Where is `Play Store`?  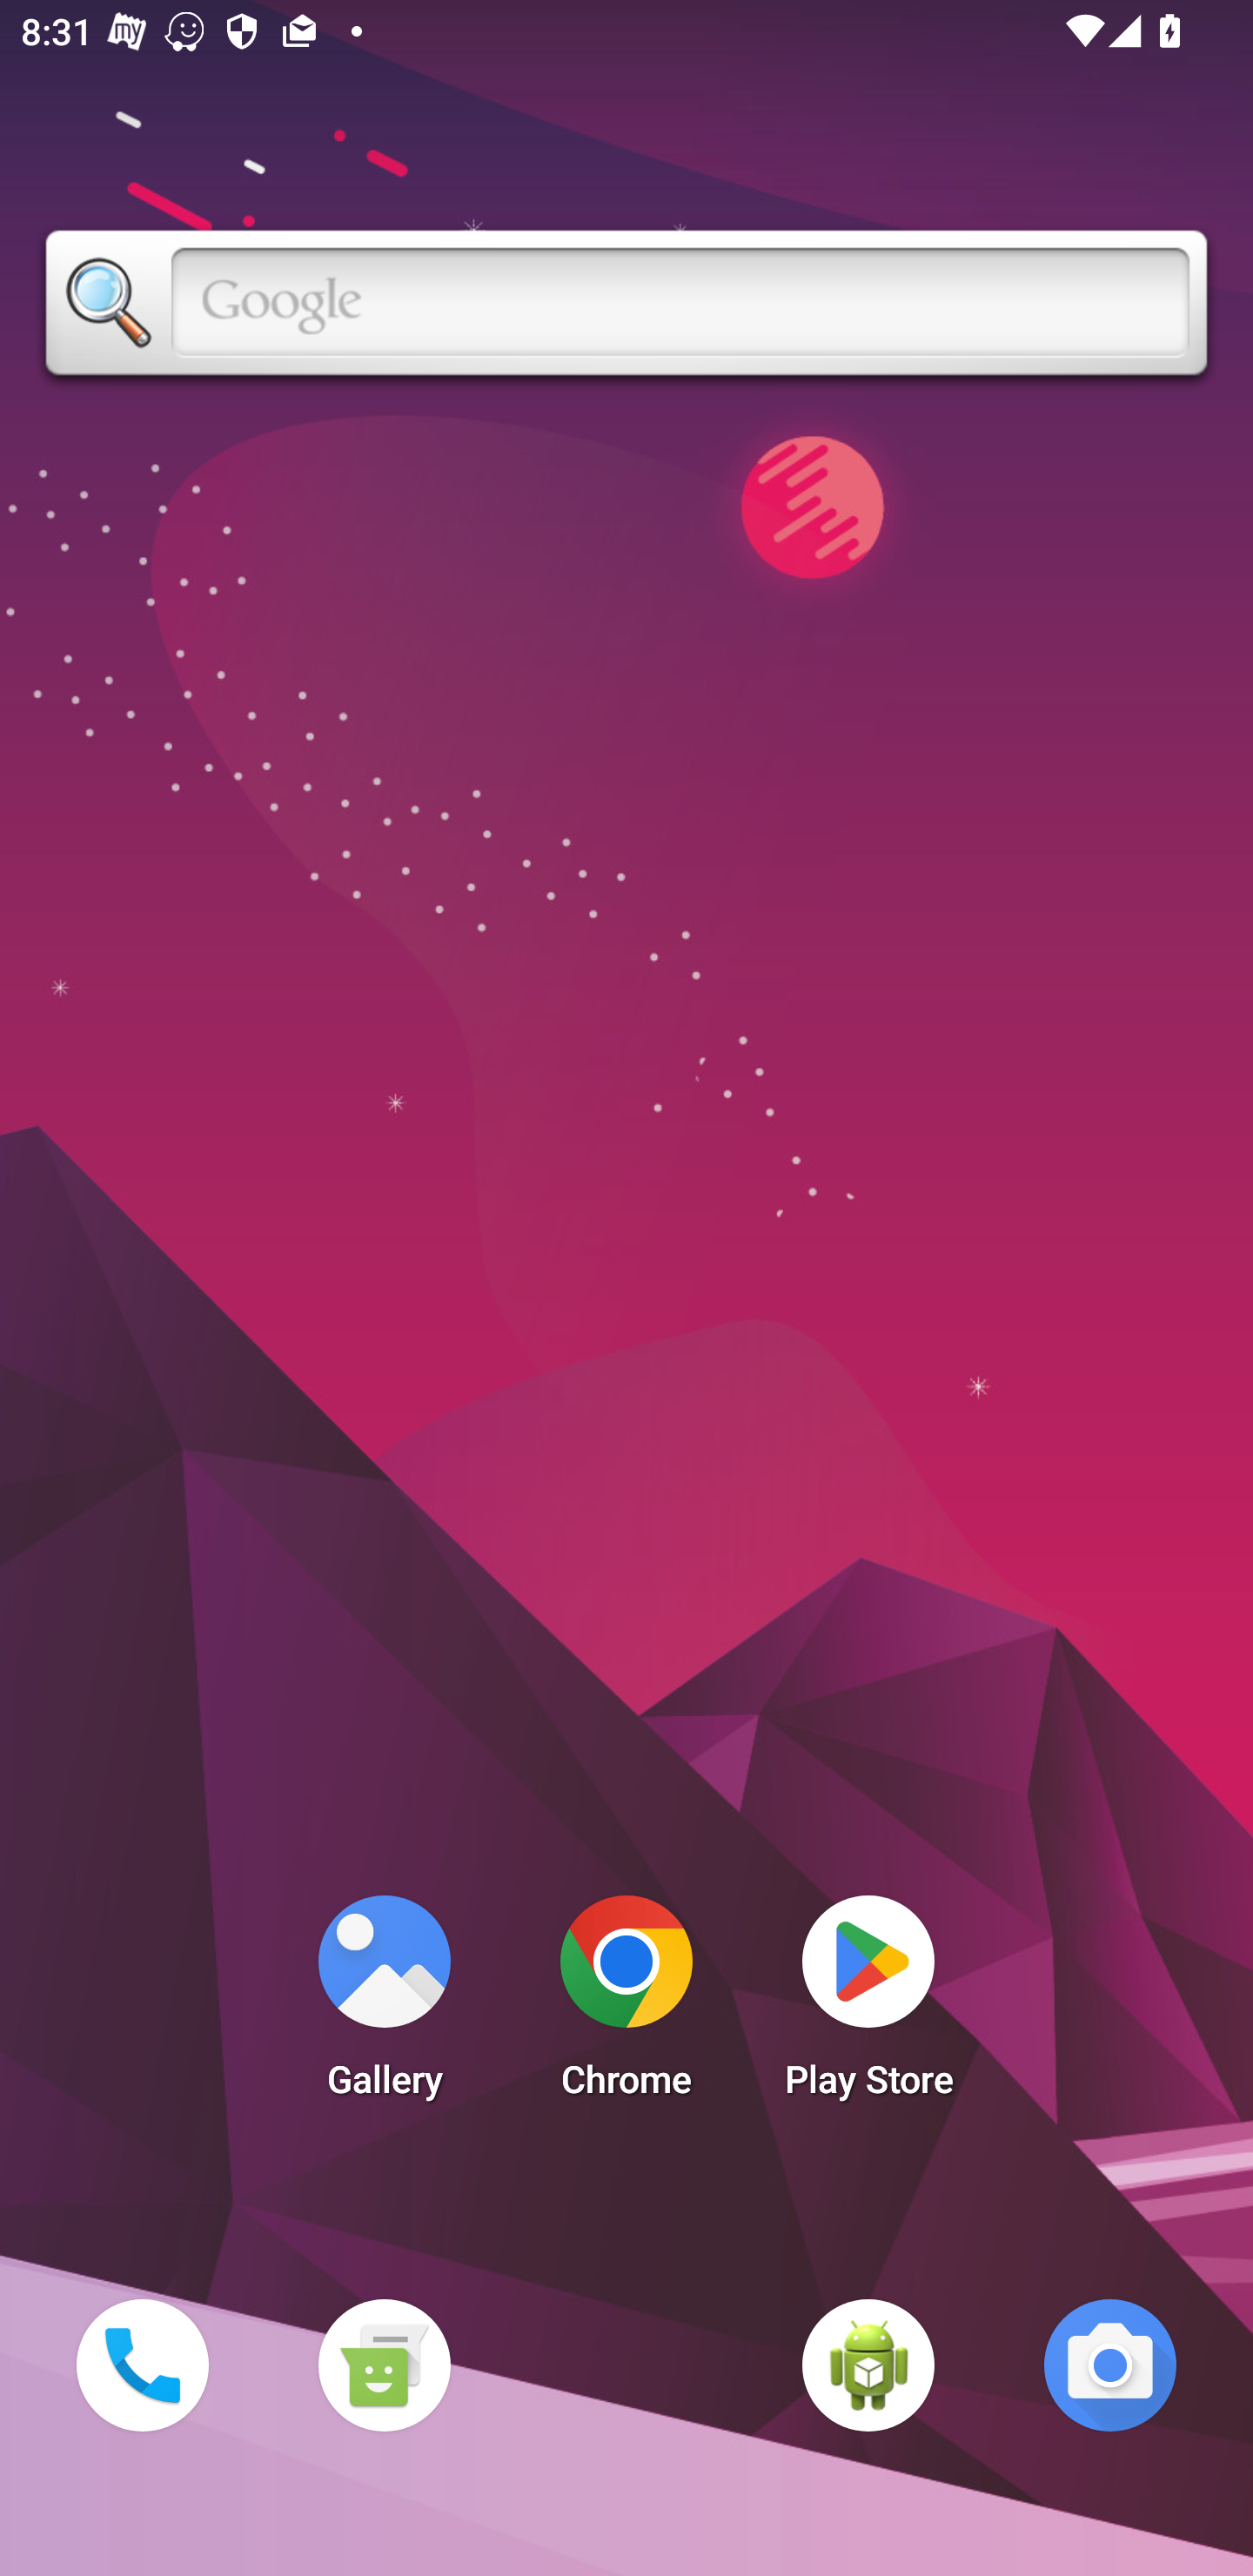 Play Store is located at coordinates (868, 2005).